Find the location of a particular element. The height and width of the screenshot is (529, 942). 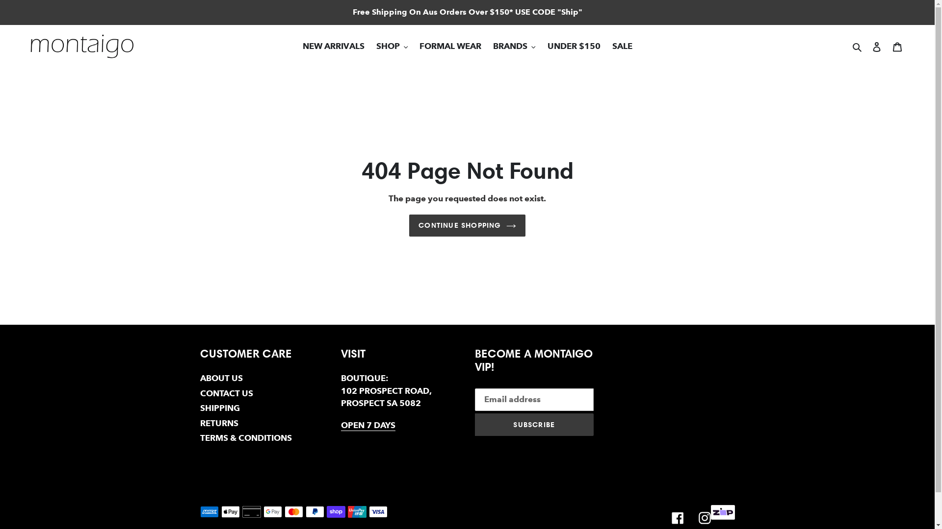

CONTACT US is located at coordinates (227, 394).